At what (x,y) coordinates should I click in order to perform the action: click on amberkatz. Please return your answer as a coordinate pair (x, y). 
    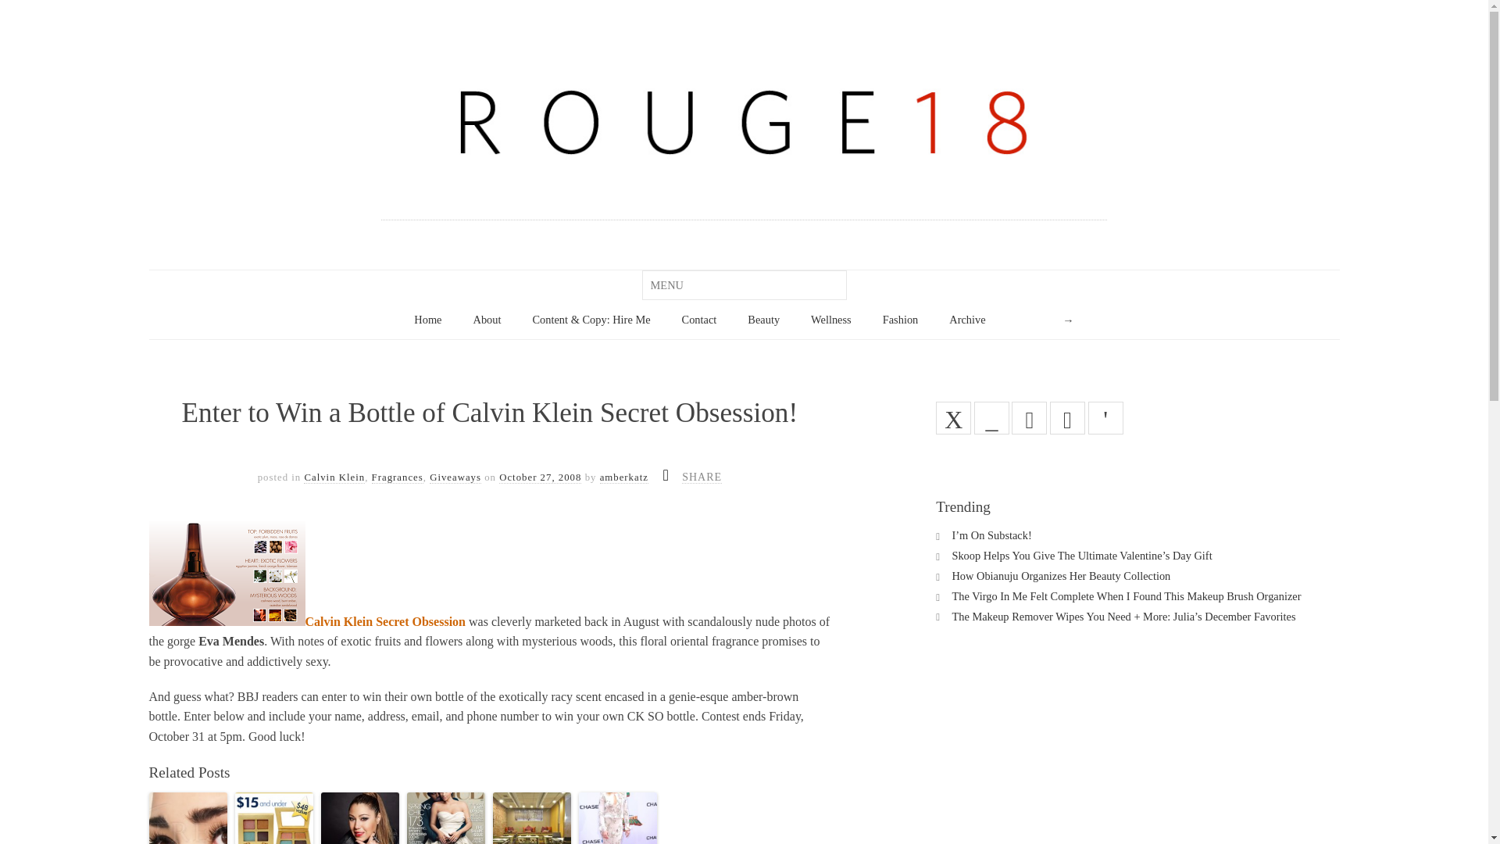
    Looking at the image, I should click on (623, 477).